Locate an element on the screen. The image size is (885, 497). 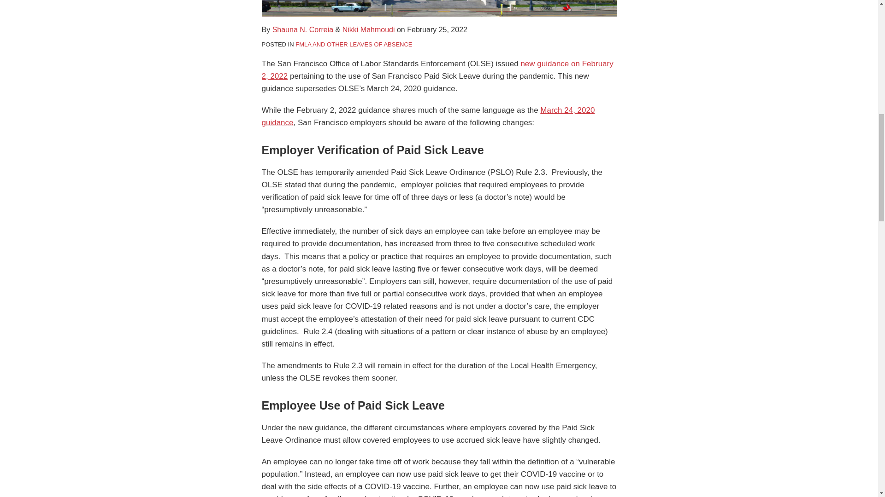
March 24, 2020 guidance is located at coordinates (428, 116).